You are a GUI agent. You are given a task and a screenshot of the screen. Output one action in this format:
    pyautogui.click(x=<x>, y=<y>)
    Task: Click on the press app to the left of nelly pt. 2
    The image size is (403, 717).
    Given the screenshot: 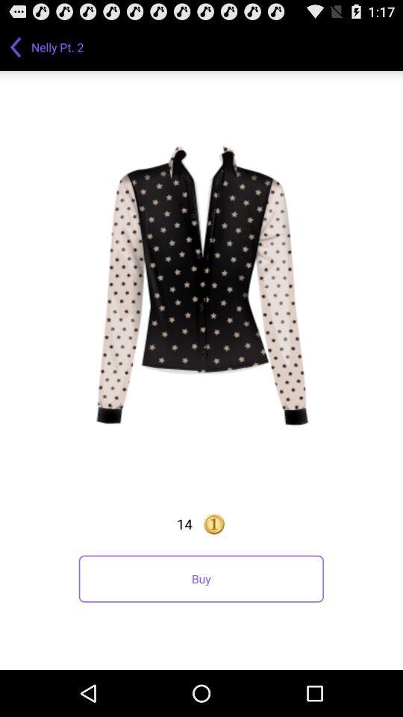 What is the action you would take?
    pyautogui.click(x=16, y=46)
    